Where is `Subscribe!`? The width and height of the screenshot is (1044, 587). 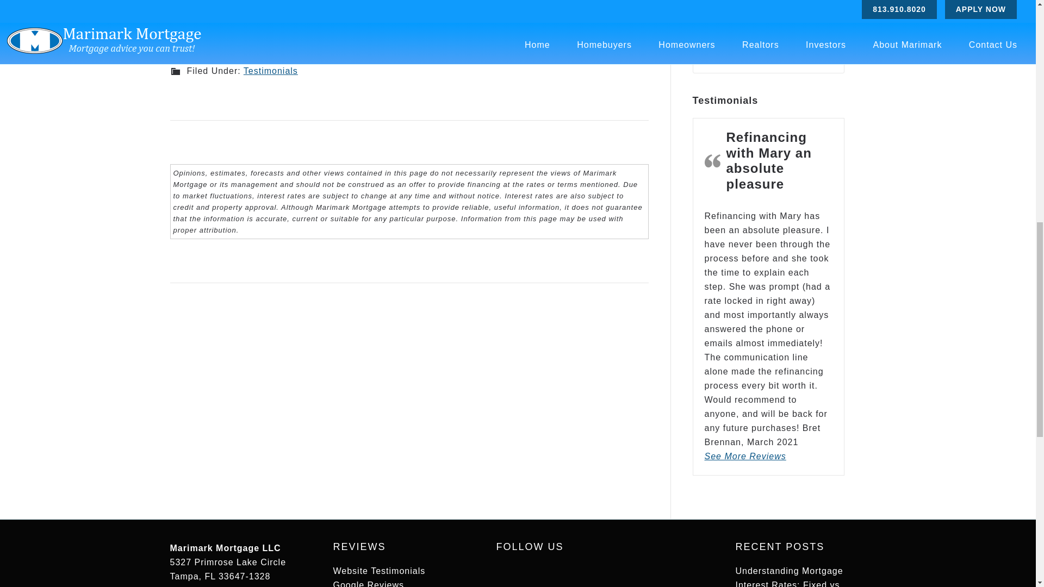
Subscribe! is located at coordinates (570, 14).